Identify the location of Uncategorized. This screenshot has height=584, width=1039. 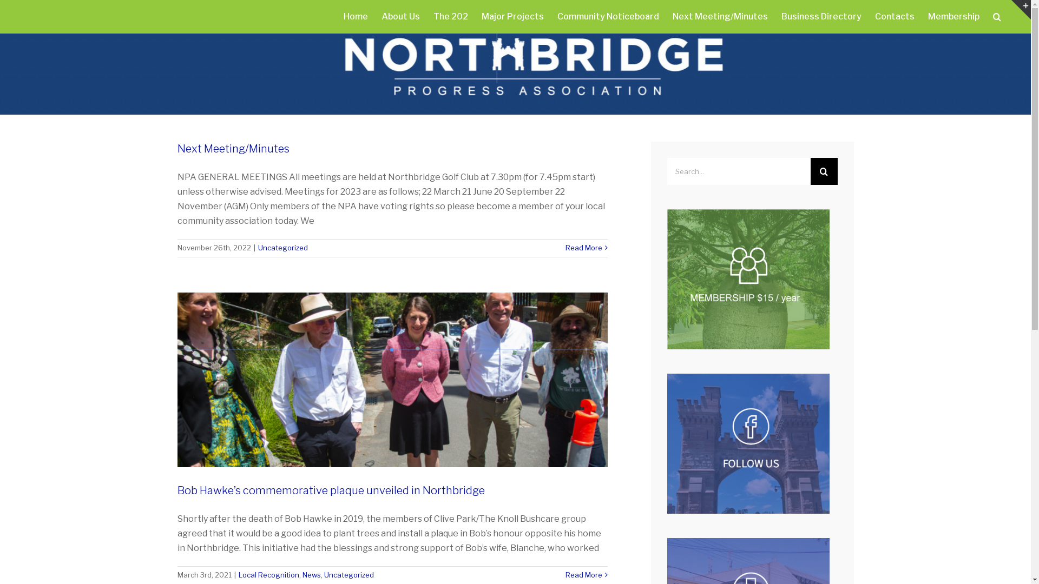
(282, 248).